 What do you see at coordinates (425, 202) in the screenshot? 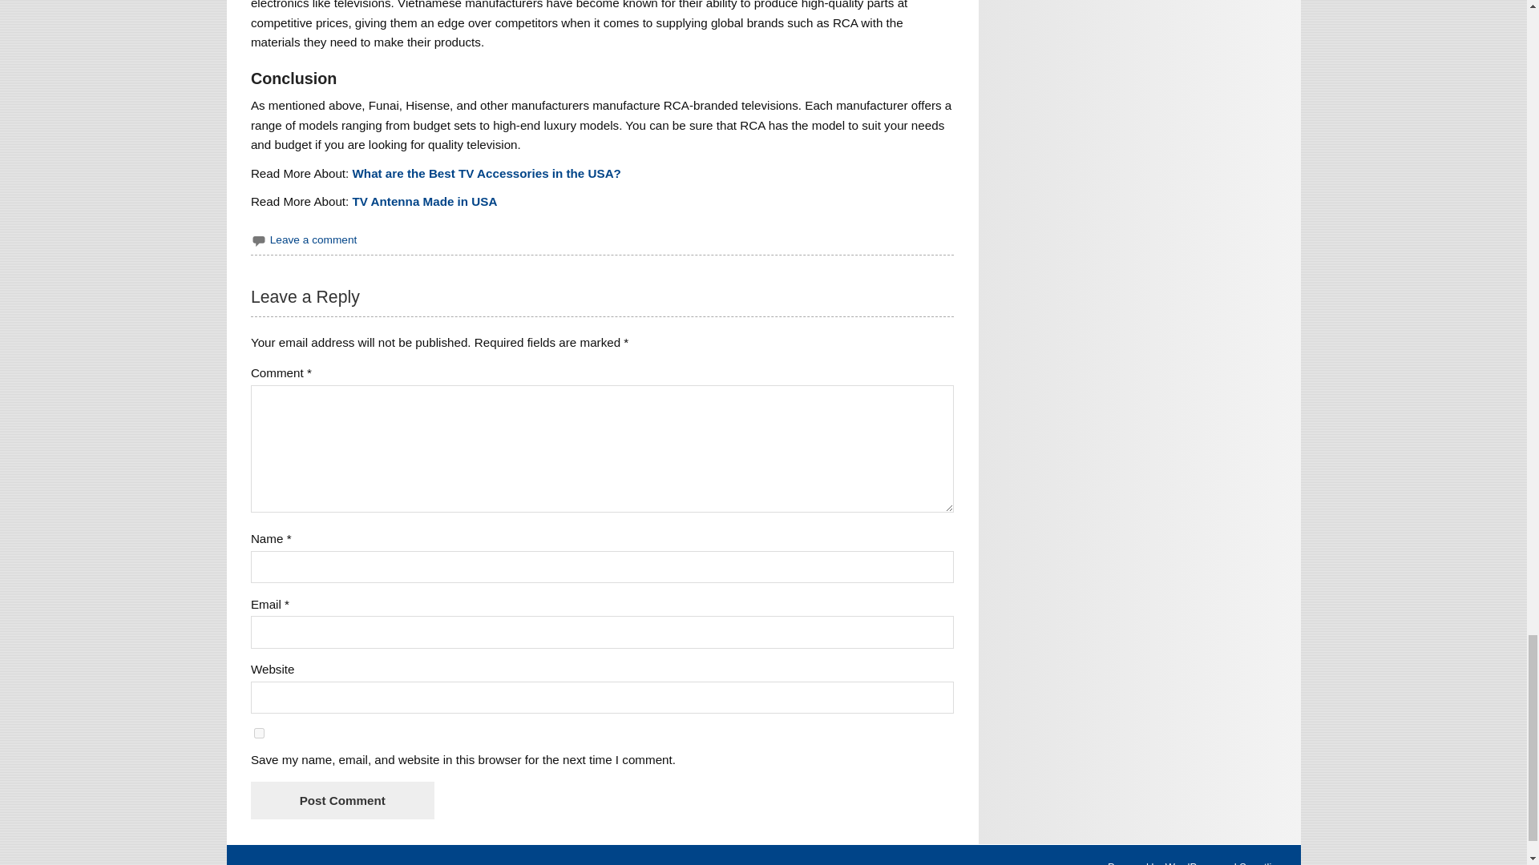
I see `TV Antenna Made in USA` at bounding box center [425, 202].